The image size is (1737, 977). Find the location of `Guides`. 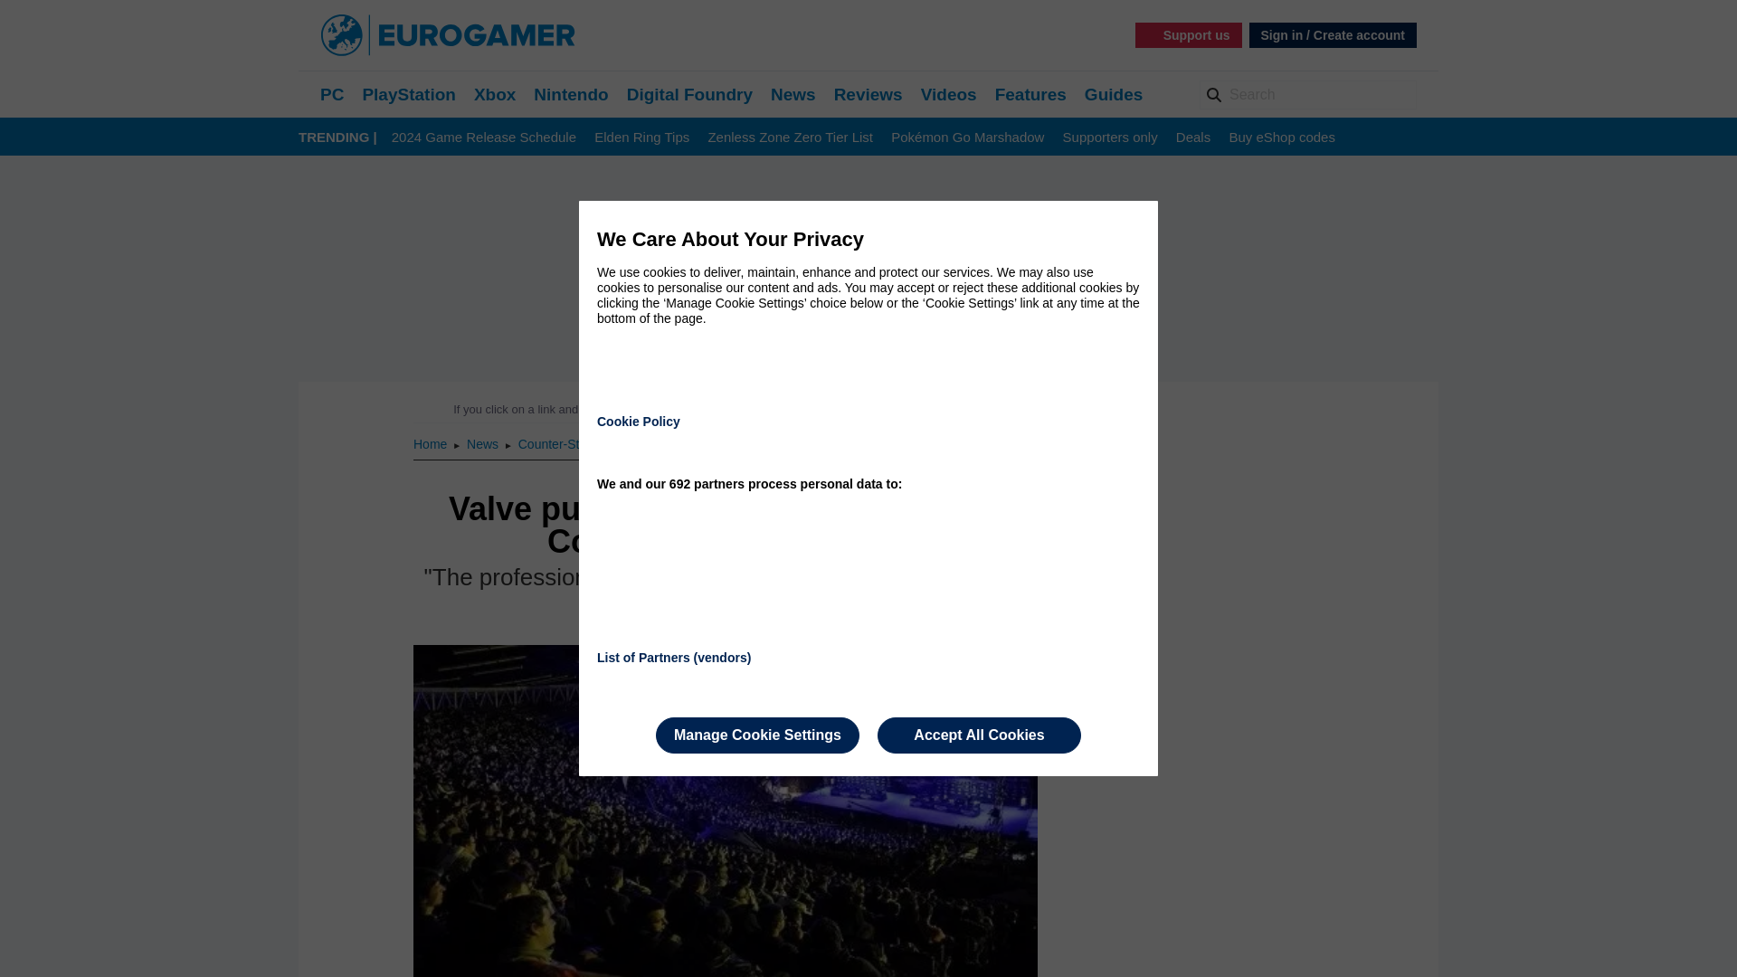

Guides is located at coordinates (1113, 94).